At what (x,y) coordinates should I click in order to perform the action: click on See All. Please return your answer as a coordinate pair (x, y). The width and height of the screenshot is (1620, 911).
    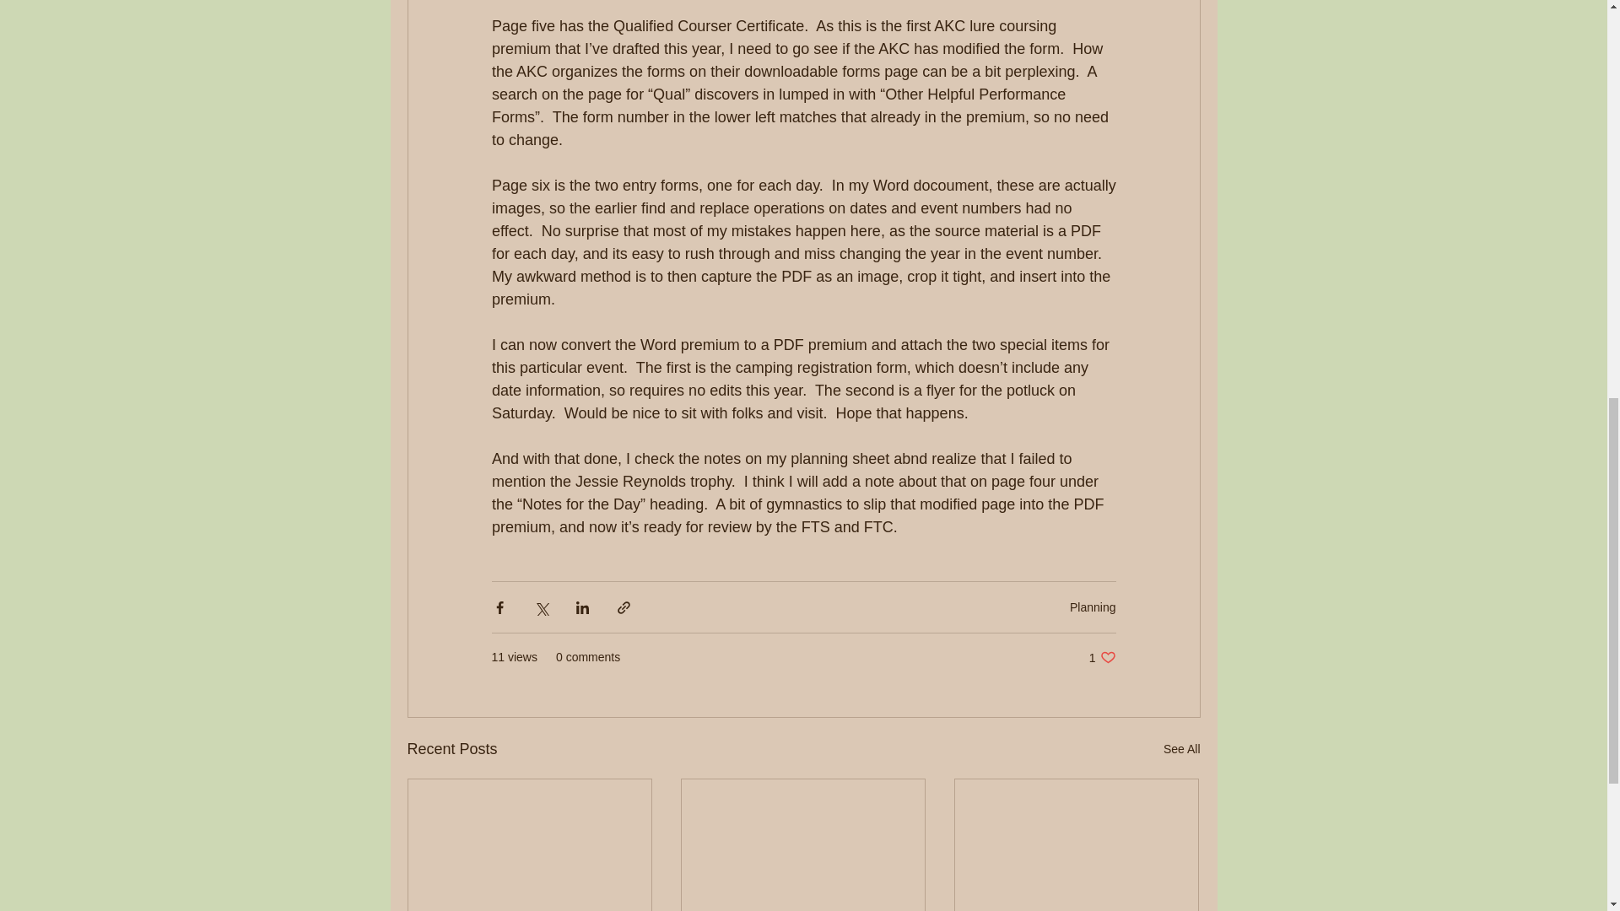
    Looking at the image, I should click on (1181, 749).